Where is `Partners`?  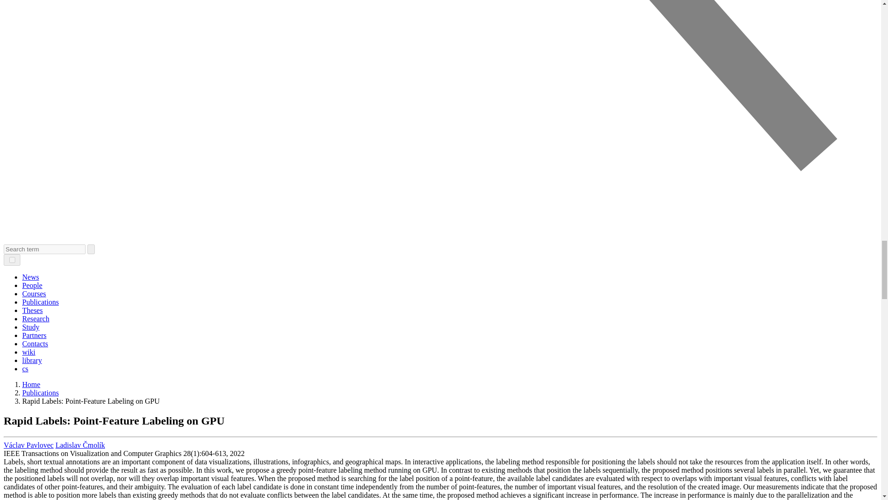
Partners is located at coordinates (34, 335).